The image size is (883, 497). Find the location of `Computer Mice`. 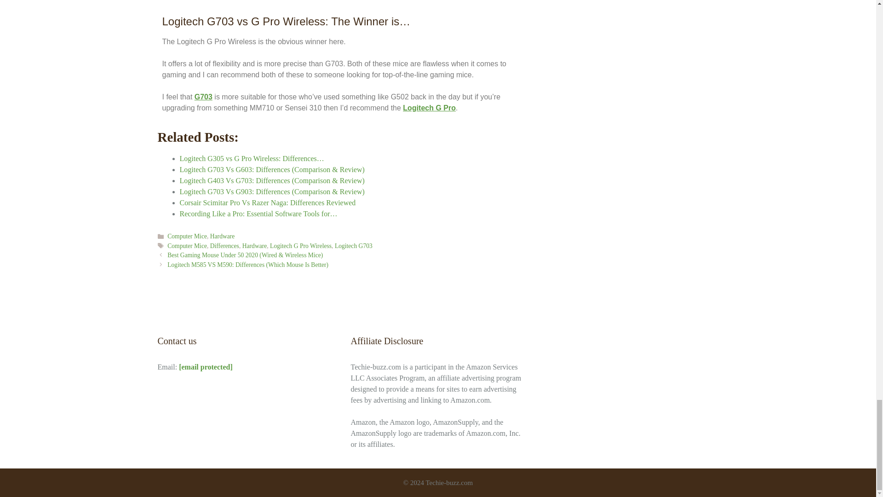

Computer Mice is located at coordinates (187, 236).